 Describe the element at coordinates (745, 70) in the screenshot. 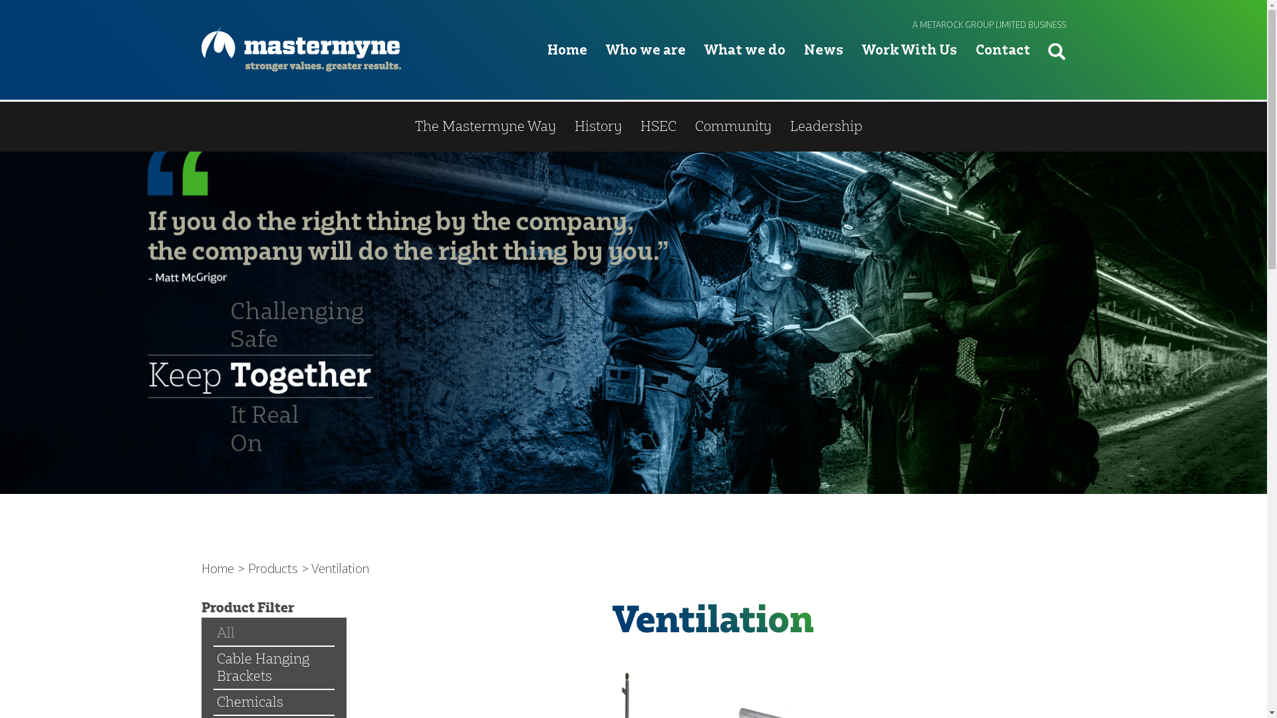

I see `What we do` at that location.